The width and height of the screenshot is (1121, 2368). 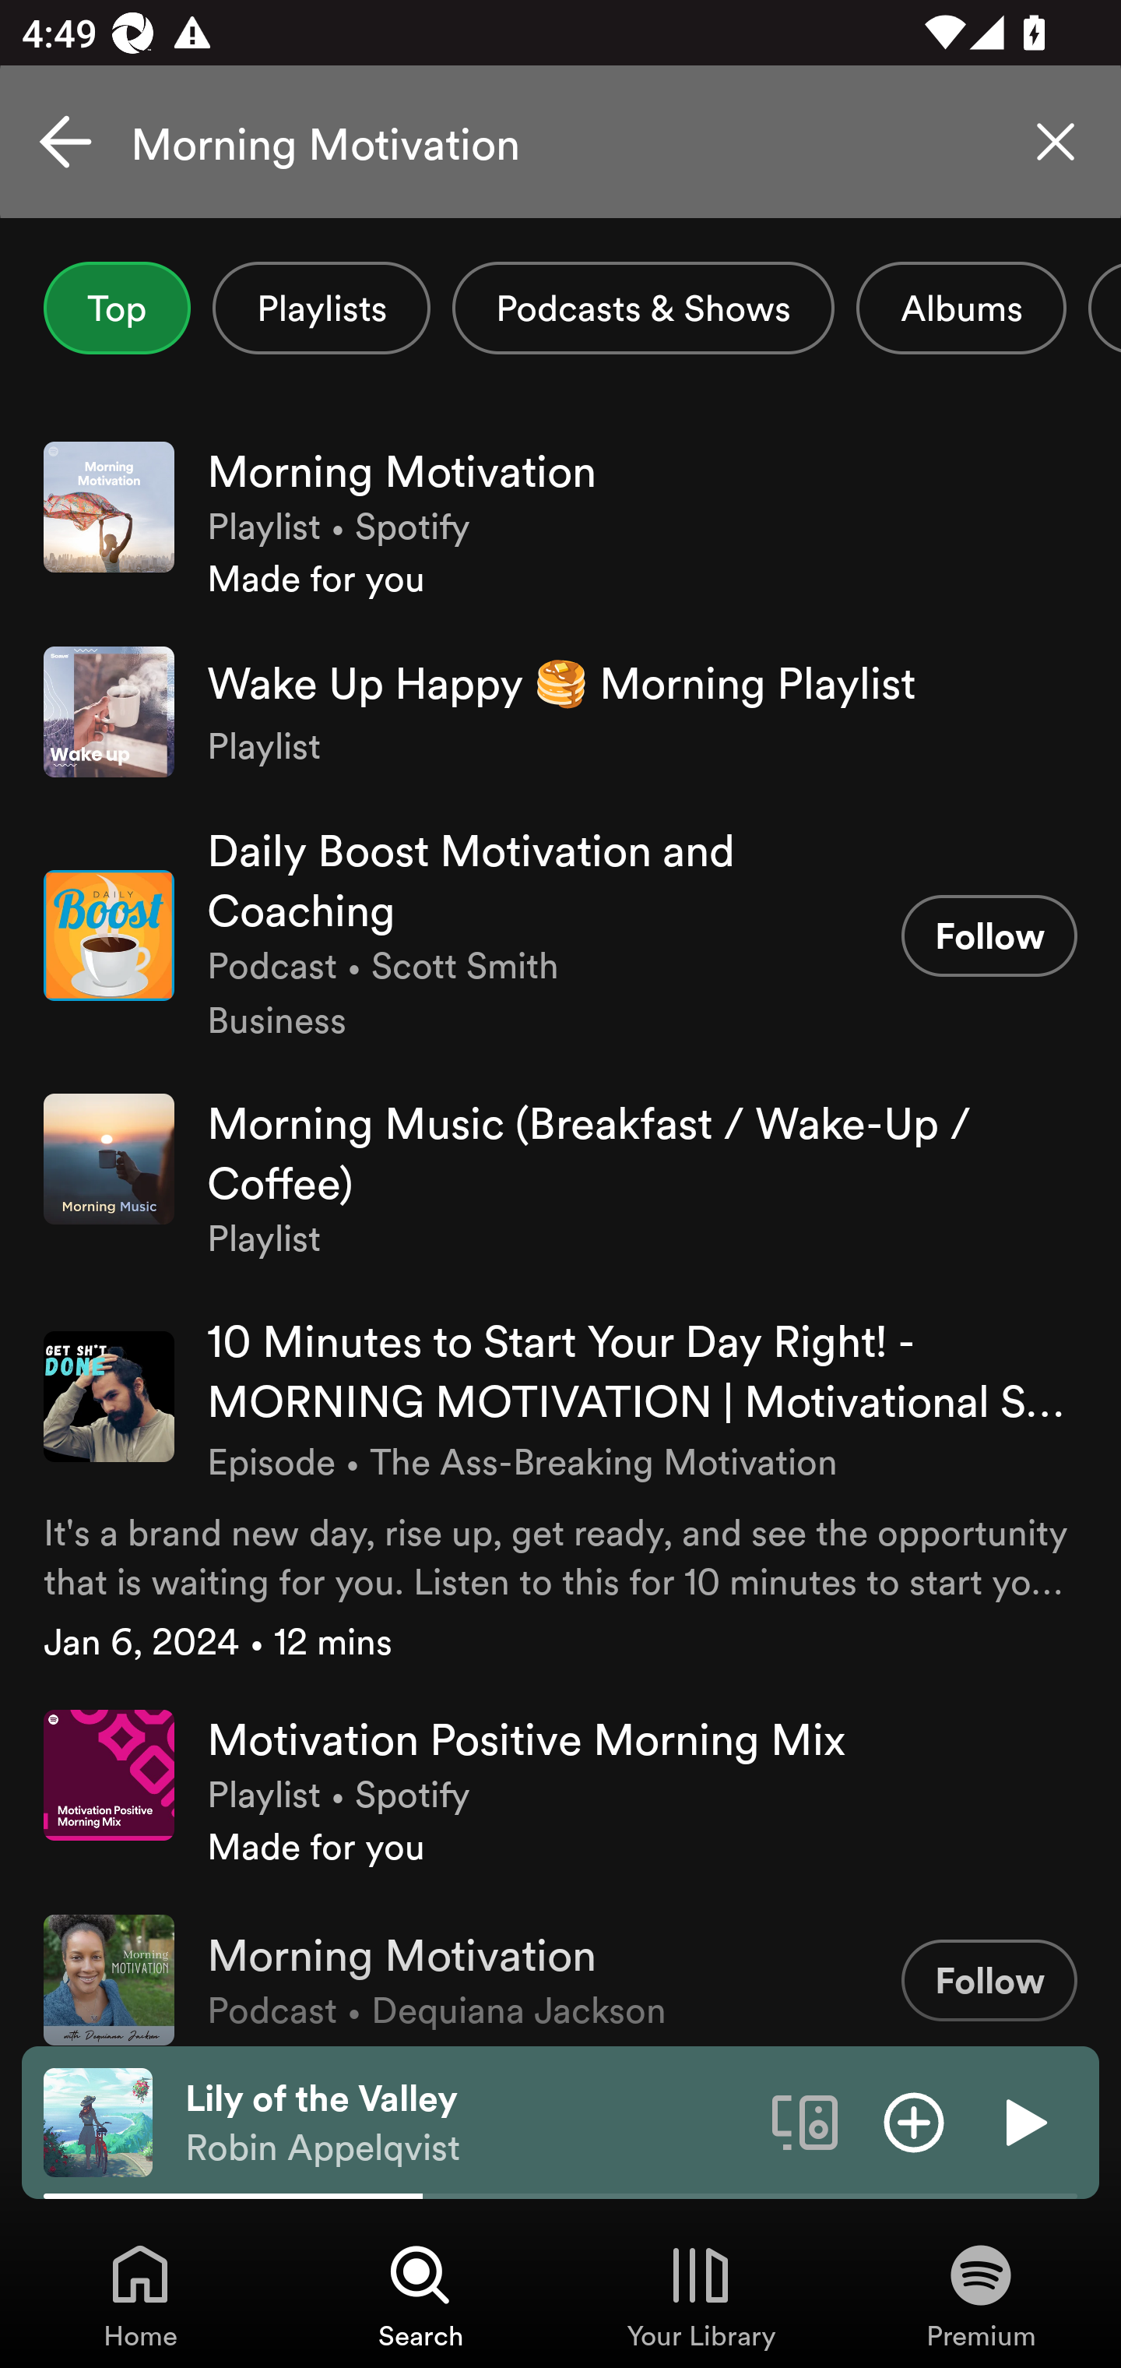 I want to click on Morning Motivation, so click(x=560, y=142).